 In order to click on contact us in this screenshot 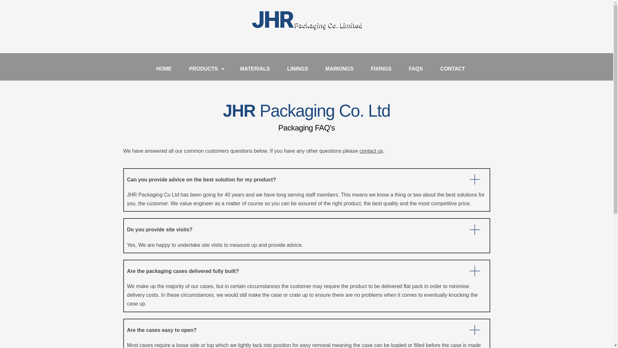, I will do `click(371, 151)`.